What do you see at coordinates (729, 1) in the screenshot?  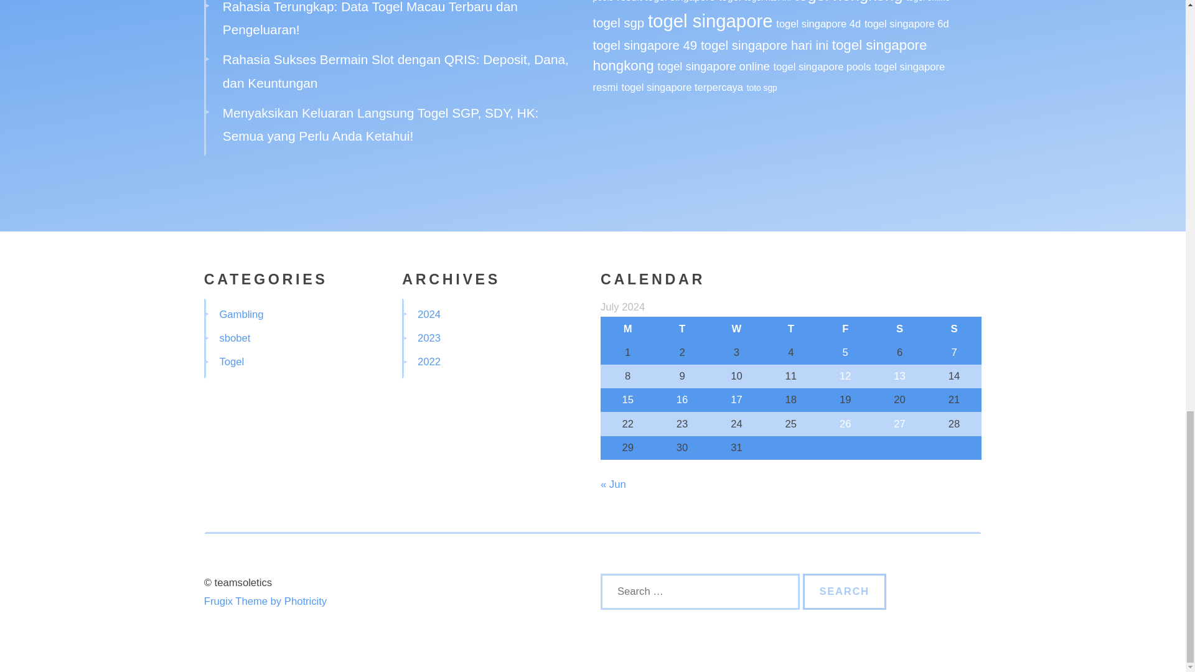 I see `togel` at bounding box center [729, 1].